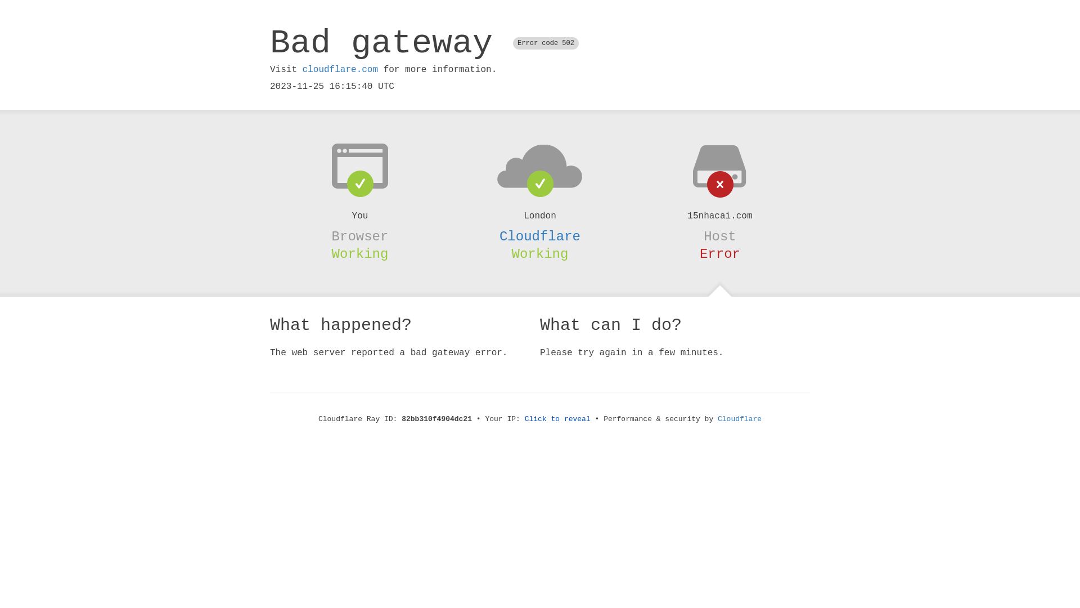 This screenshot has height=608, width=1080. I want to click on Cloudflare, so click(740, 419).